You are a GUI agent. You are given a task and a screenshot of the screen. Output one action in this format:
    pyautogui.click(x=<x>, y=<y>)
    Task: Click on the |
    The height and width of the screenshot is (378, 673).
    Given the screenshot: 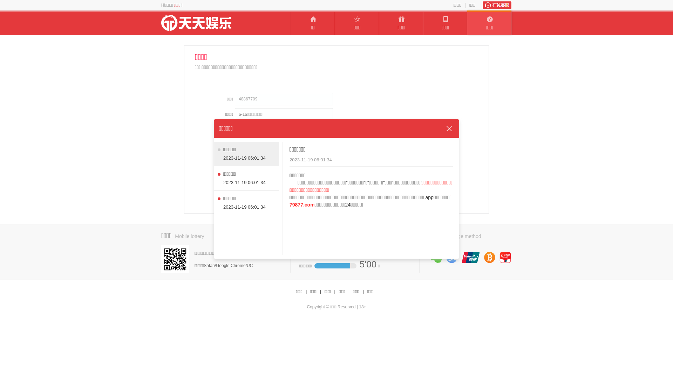 What is the action you would take?
    pyautogui.click(x=349, y=292)
    